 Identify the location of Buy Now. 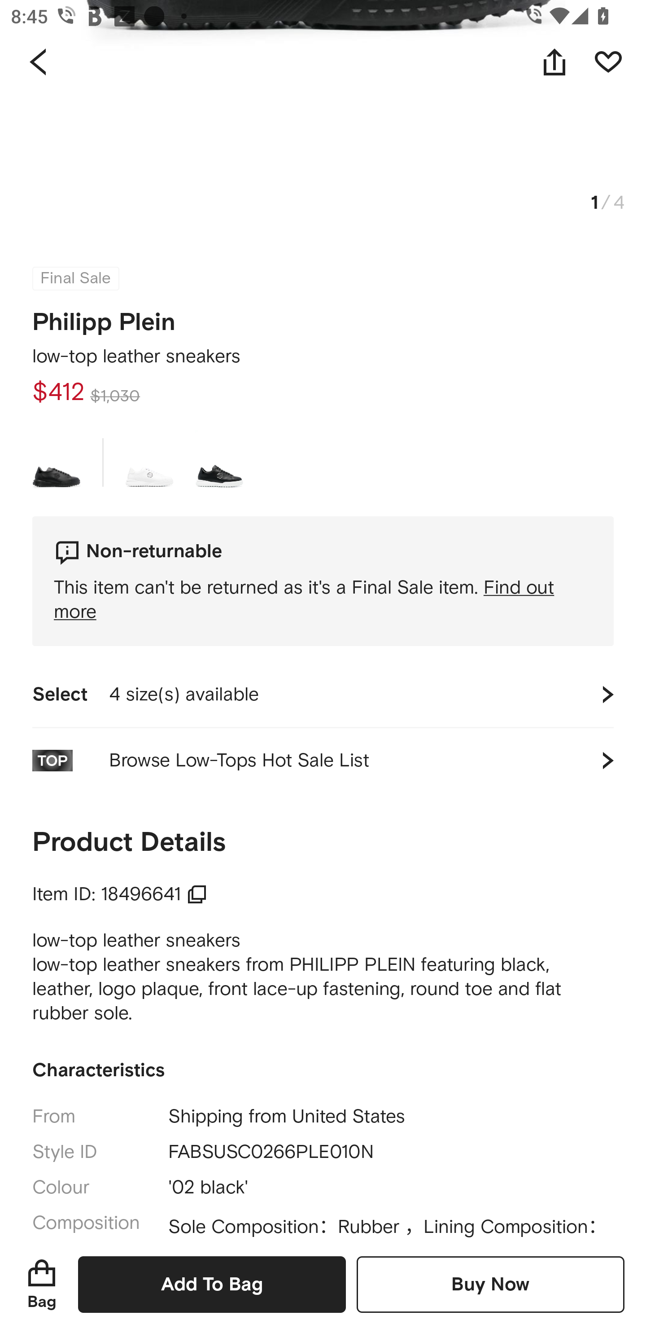
(490, 1284).